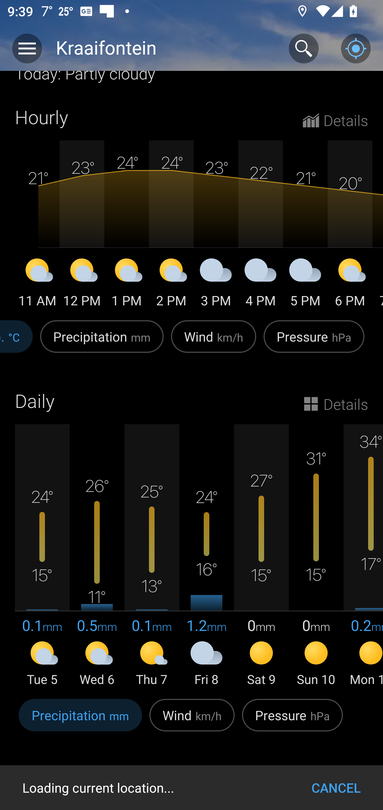 Image resolution: width=383 pixels, height=810 pixels. What do you see at coordinates (102, 342) in the screenshot?
I see `Precipitation mm` at bounding box center [102, 342].